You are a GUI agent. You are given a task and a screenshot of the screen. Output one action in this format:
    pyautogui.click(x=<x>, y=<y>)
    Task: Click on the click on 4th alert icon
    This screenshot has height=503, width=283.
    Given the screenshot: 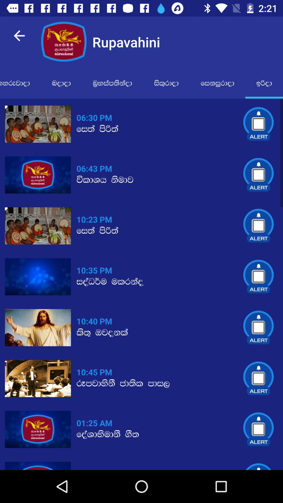 What is the action you would take?
    pyautogui.click(x=259, y=277)
    